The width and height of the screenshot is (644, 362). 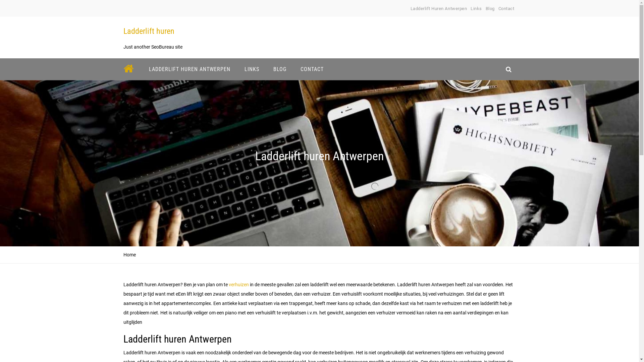 What do you see at coordinates (252, 69) in the screenshot?
I see `LINKS` at bounding box center [252, 69].